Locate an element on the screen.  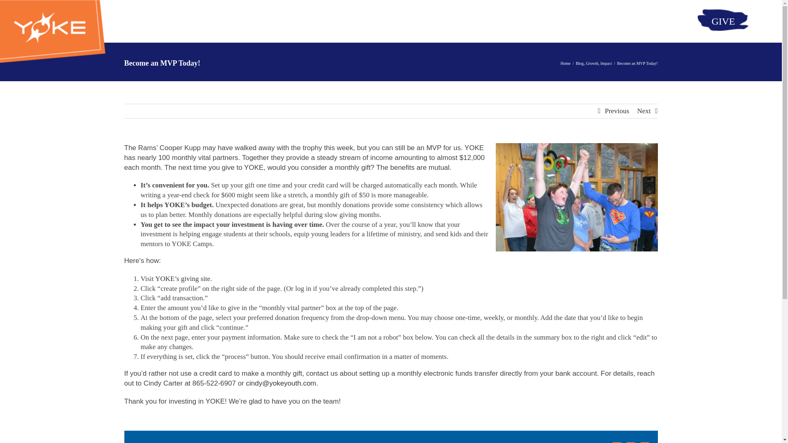
PROGRAMS is located at coordinates (470, 21).